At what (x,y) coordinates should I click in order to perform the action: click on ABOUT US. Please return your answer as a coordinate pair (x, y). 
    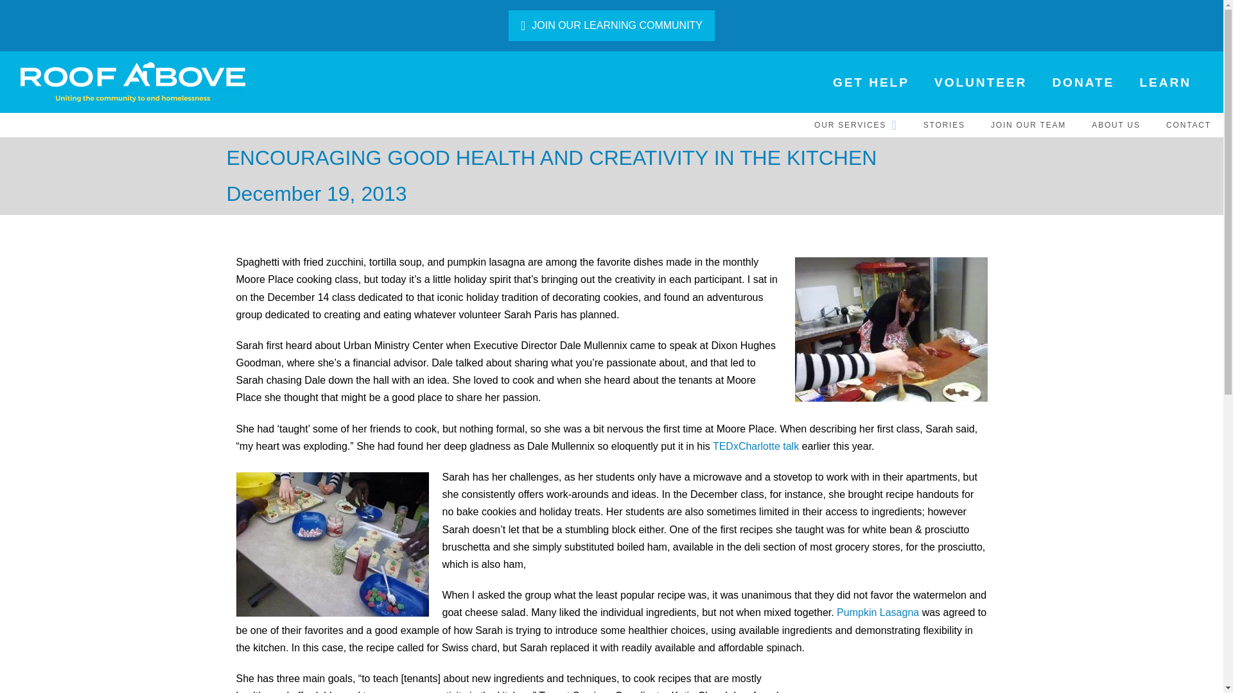
    Looking at the image, I should click on (1115, 124).